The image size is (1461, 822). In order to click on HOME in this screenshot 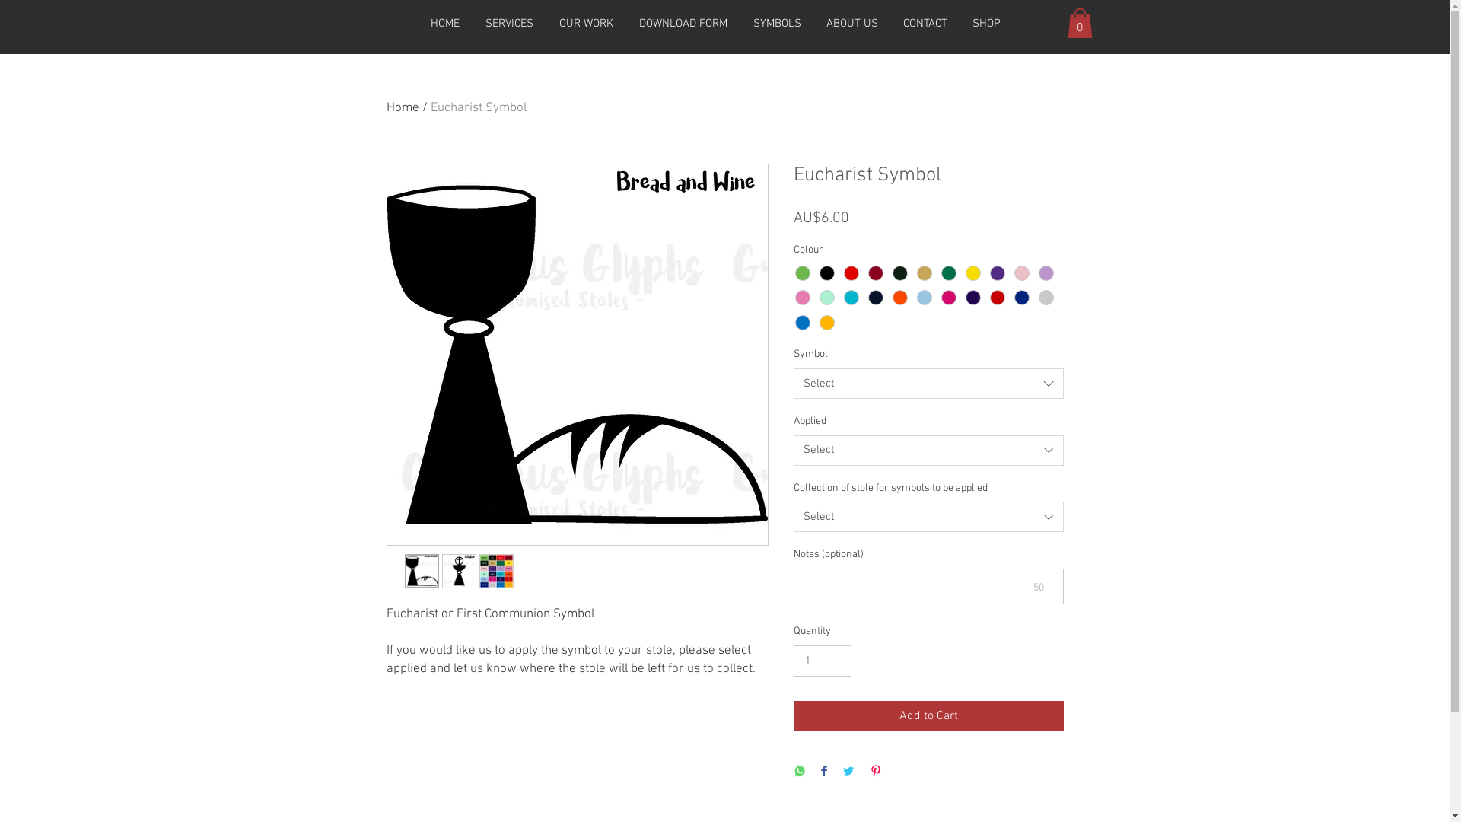, I will do `click(444, 24)`.